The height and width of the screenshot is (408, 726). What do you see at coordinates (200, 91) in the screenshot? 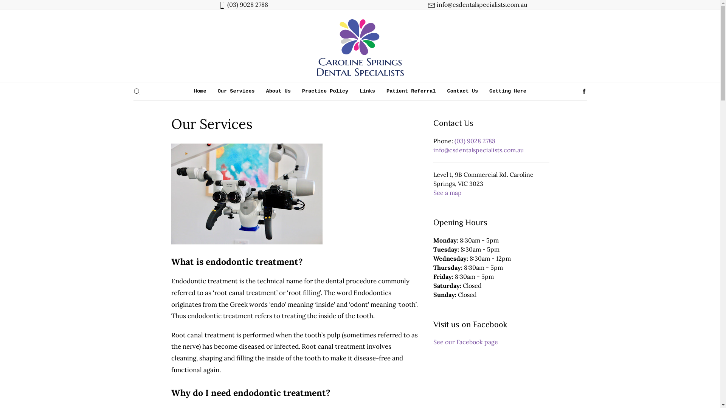
I see `Home` at bounding box center [200, 91].